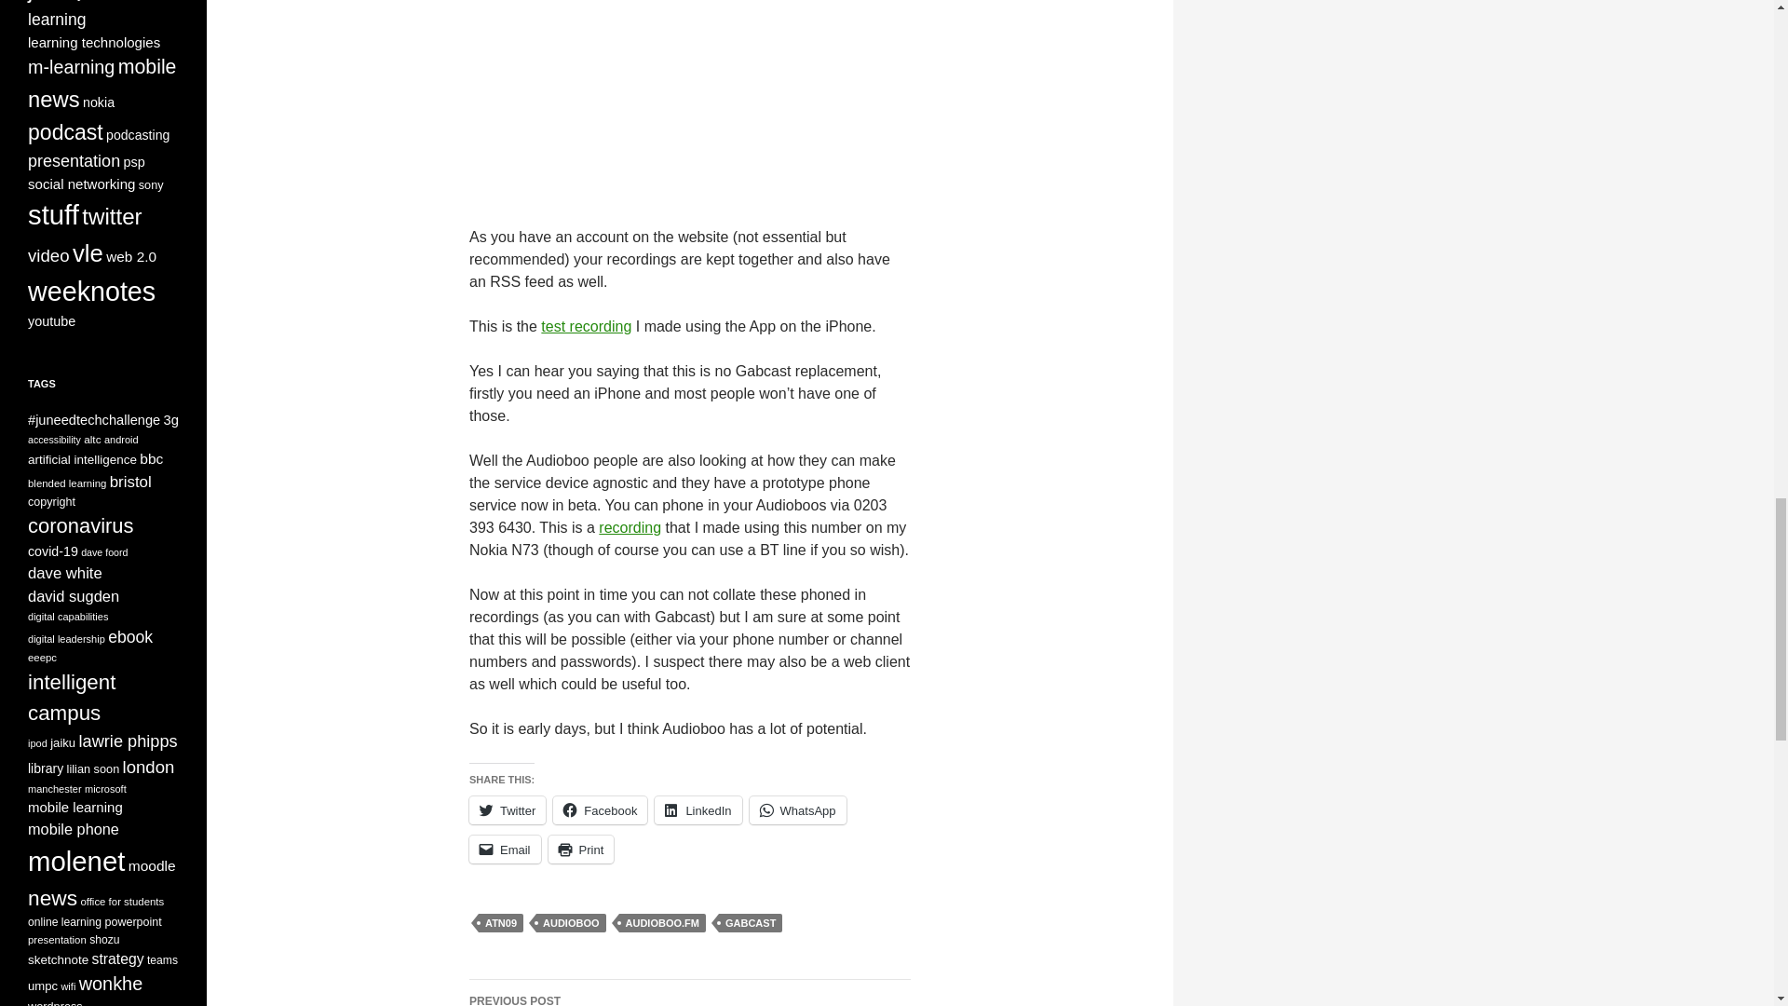 The height and width of the screenshot is (1006, 1788). Describe the element at coordinates (505, 850) in the screenshot. I see `Email` at that location.